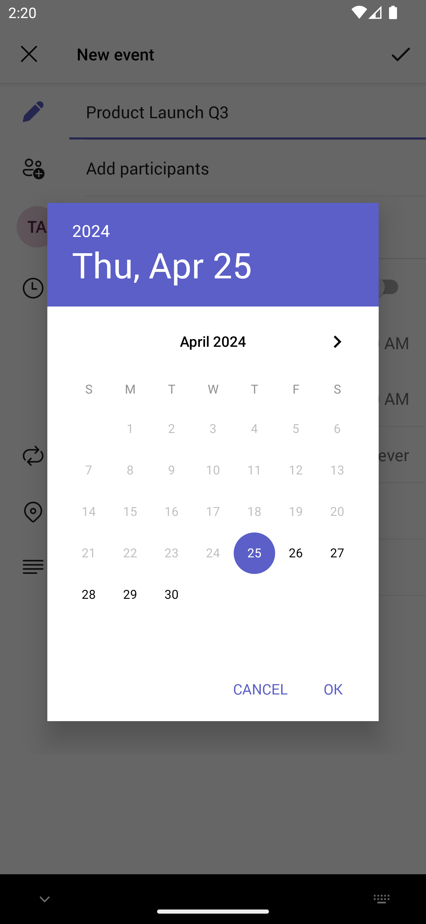 The height and width of the screenshot is (924, 426). I want to click on 17 17 April 2024, so click(213, 511).